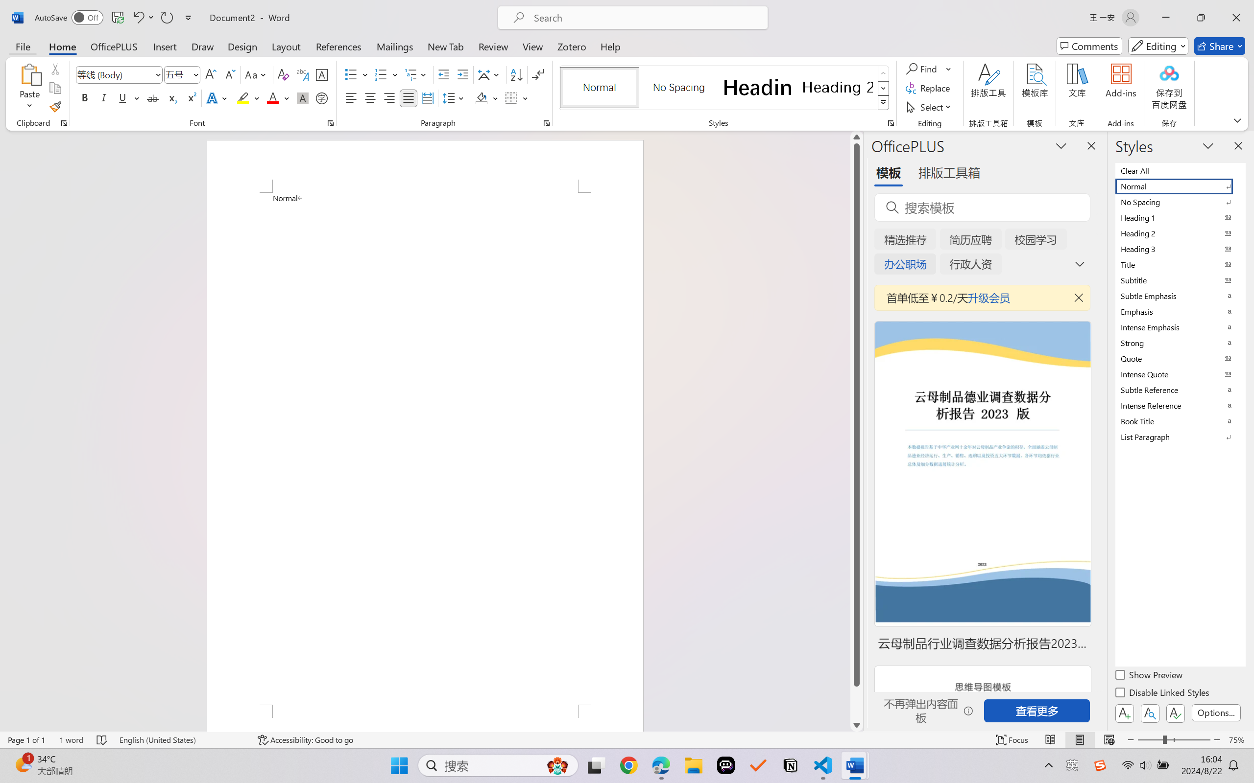 This screenshot has width=1254, height=783. Describe the element at coordinates (725, 88) in the screenshot. I see `AutomationID: QuickStylesGallery` at that location.